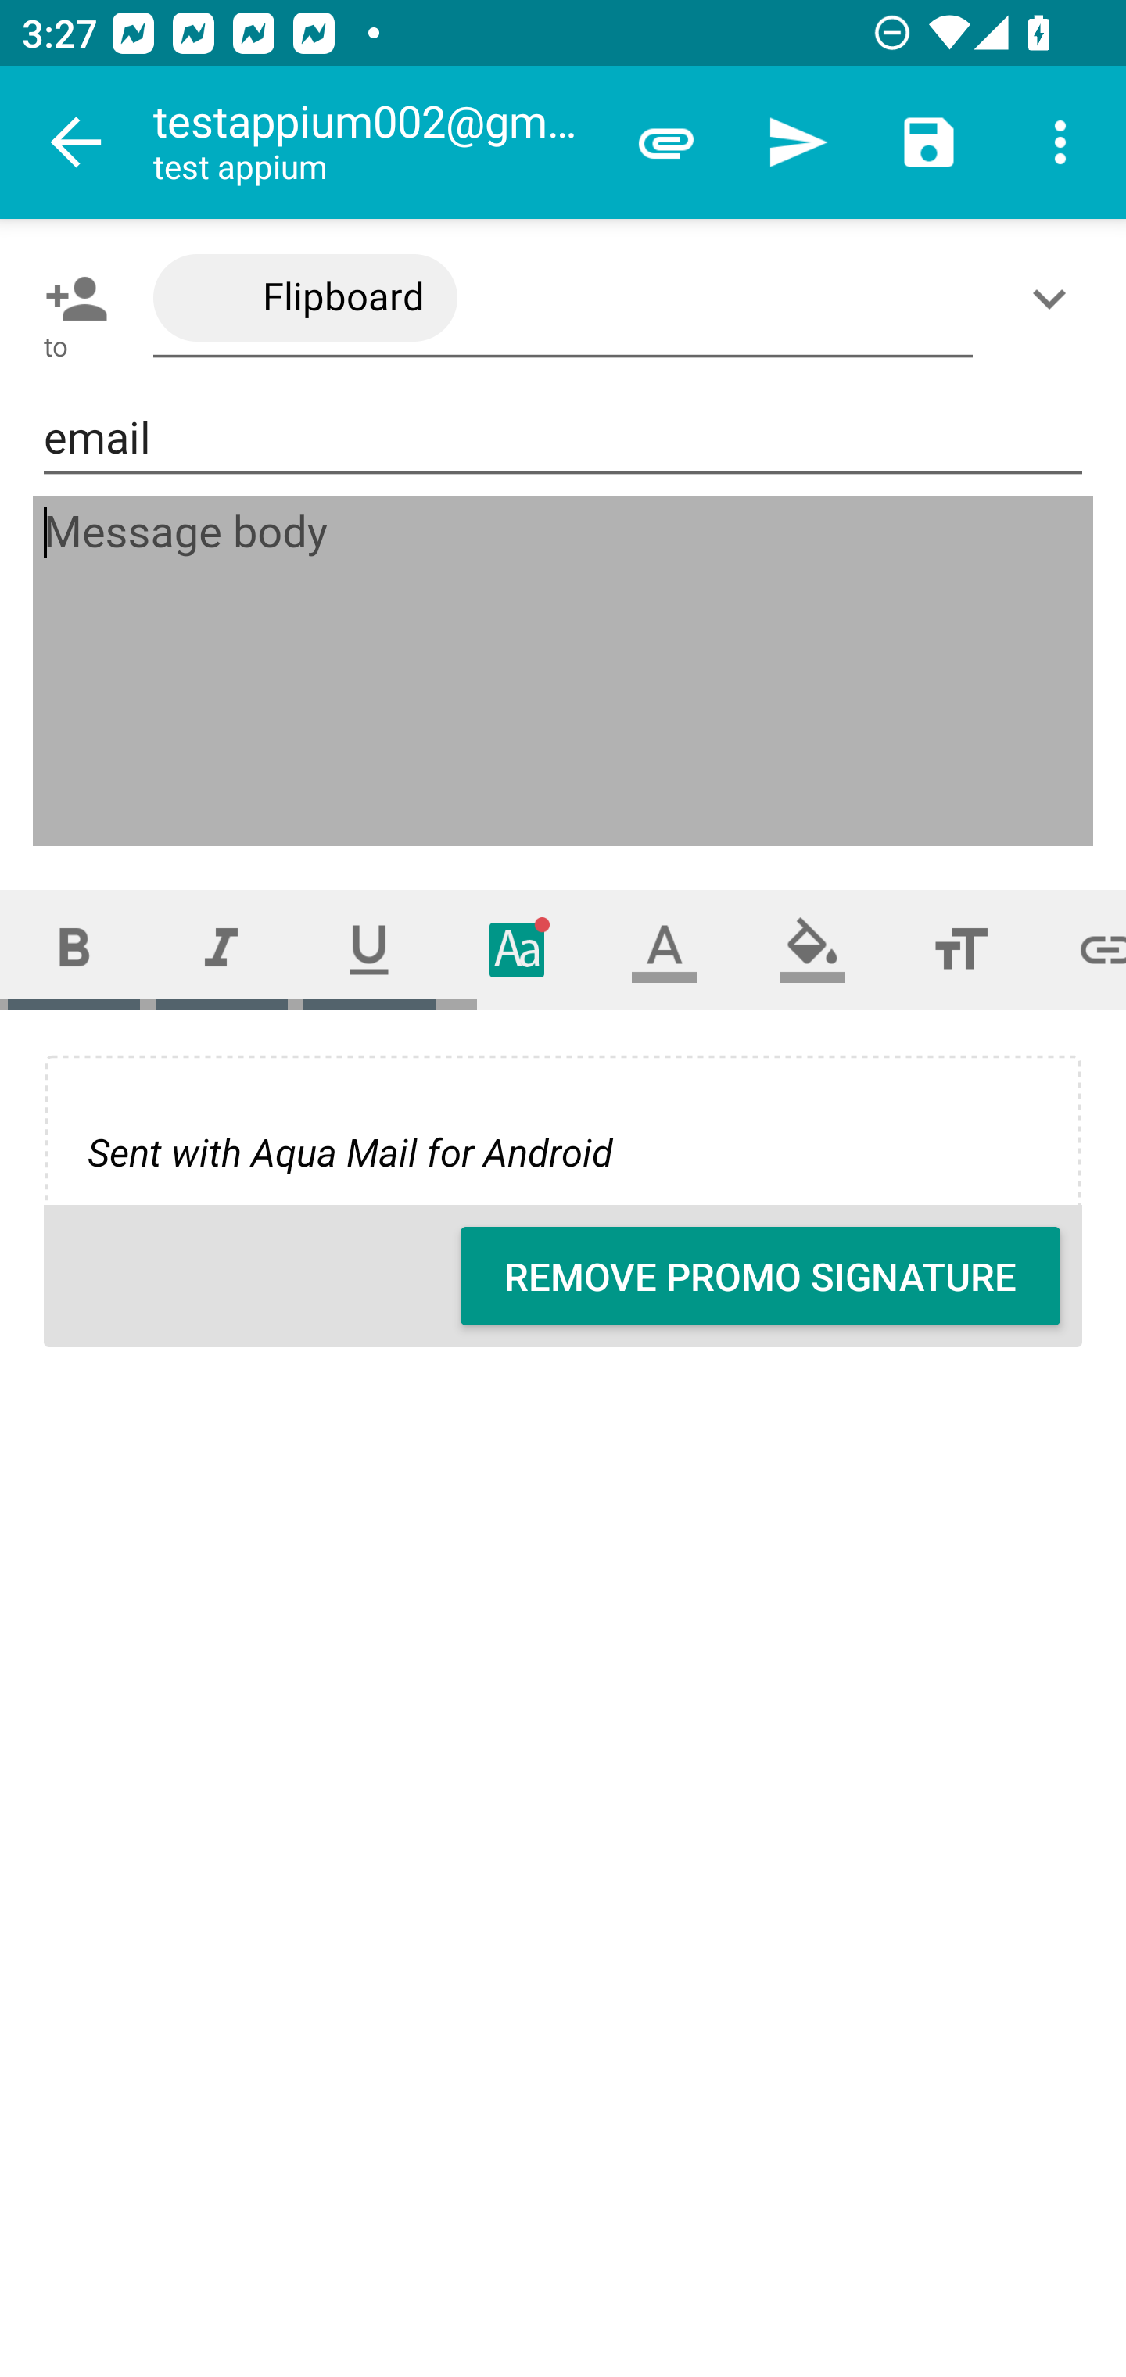 The image size is (1126, 2377). Describe the element at coordinates (812, 949) in the screenshot. I see `Fill color` at that location.